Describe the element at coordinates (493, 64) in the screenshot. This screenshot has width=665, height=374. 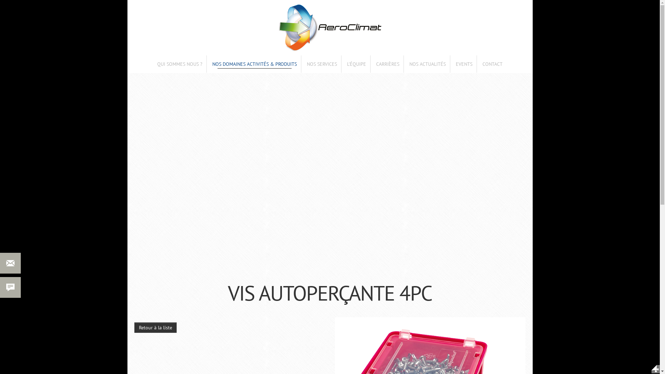
I see `CONTACT` at that location.